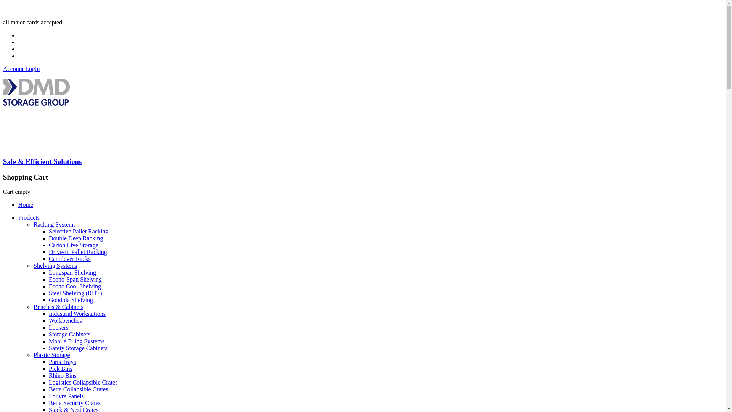 This screenshot has height=412, width=732. What do you see at coordinates (59, 307) in the screenshot?
I see `Benches & Cabinets` at bounding box center [59, 307].